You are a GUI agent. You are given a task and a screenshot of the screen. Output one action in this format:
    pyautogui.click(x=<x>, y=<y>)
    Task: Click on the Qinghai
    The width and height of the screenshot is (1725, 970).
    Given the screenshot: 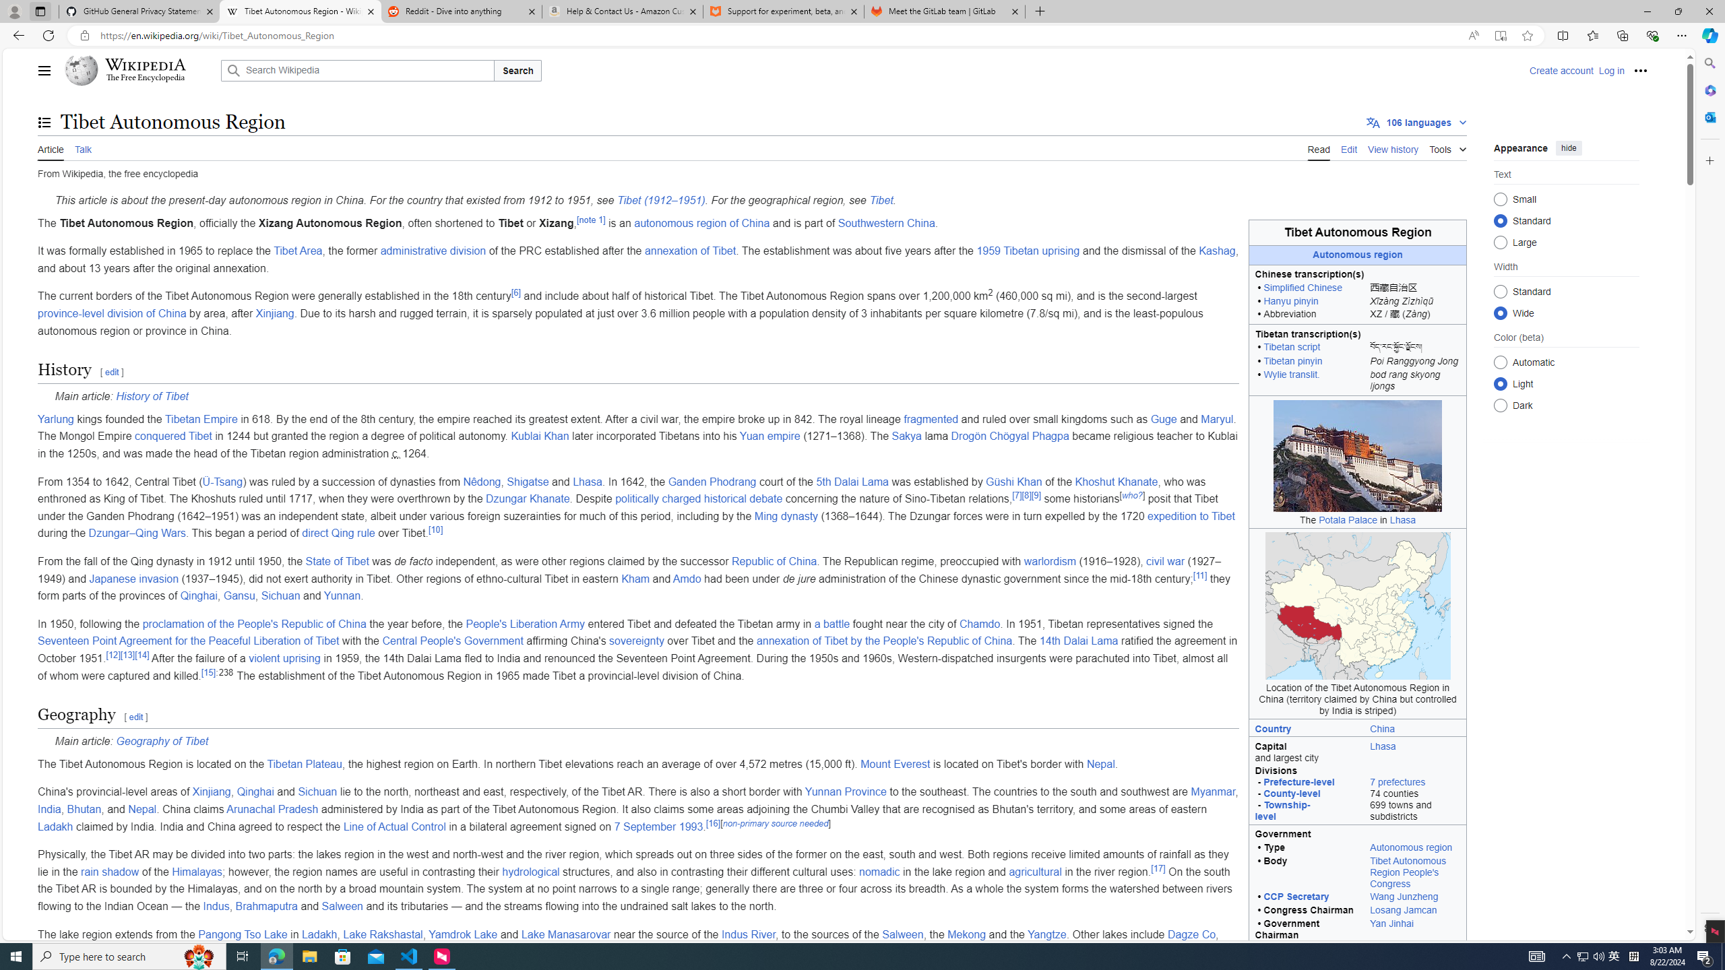 What is the action you would take?
    pyautogui.click(x=255, y=792)
    